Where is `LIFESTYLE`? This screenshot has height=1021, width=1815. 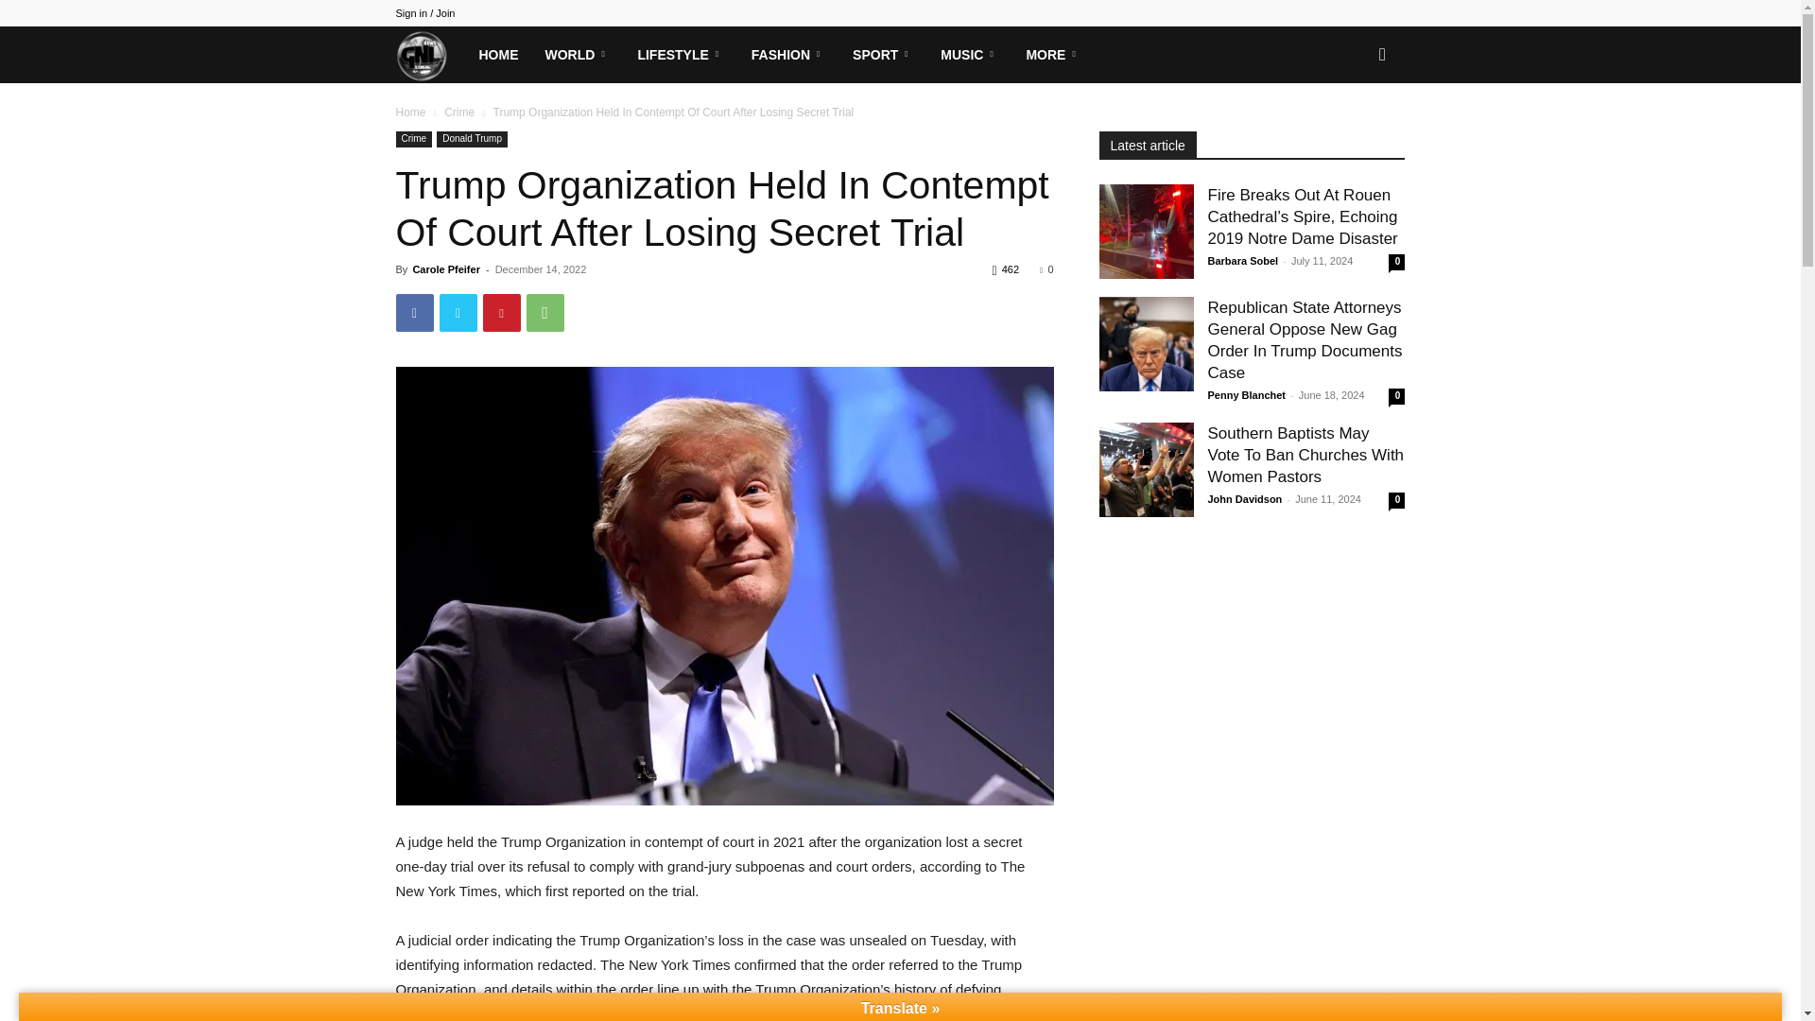 LIFESTYLE is located at coordinates (681, 55).